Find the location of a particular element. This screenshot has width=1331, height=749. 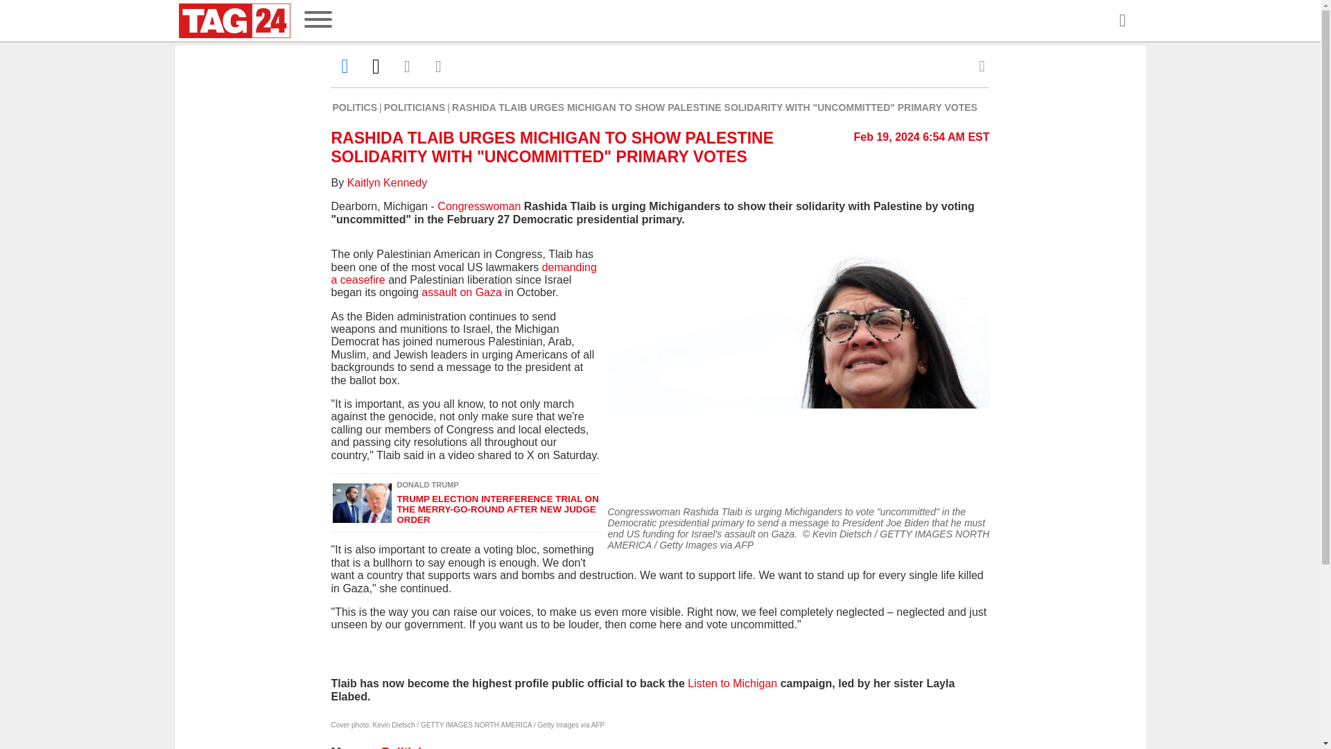

Open search is located at coordinates (1122, 21).